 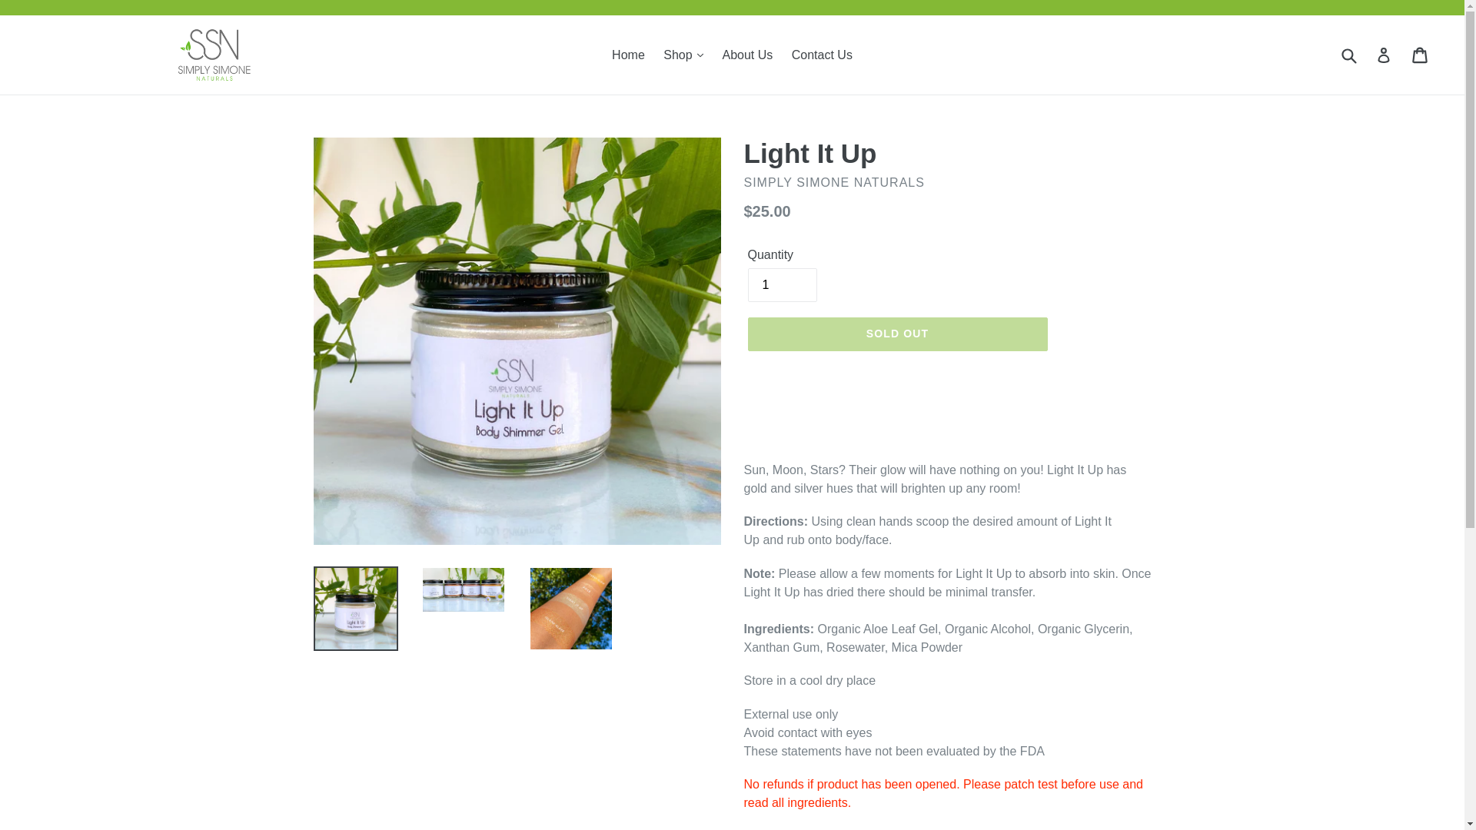 What do you see at coordinates (747, 55) in the screenshot?
I see `About Us` at bounding box center [747, 55].